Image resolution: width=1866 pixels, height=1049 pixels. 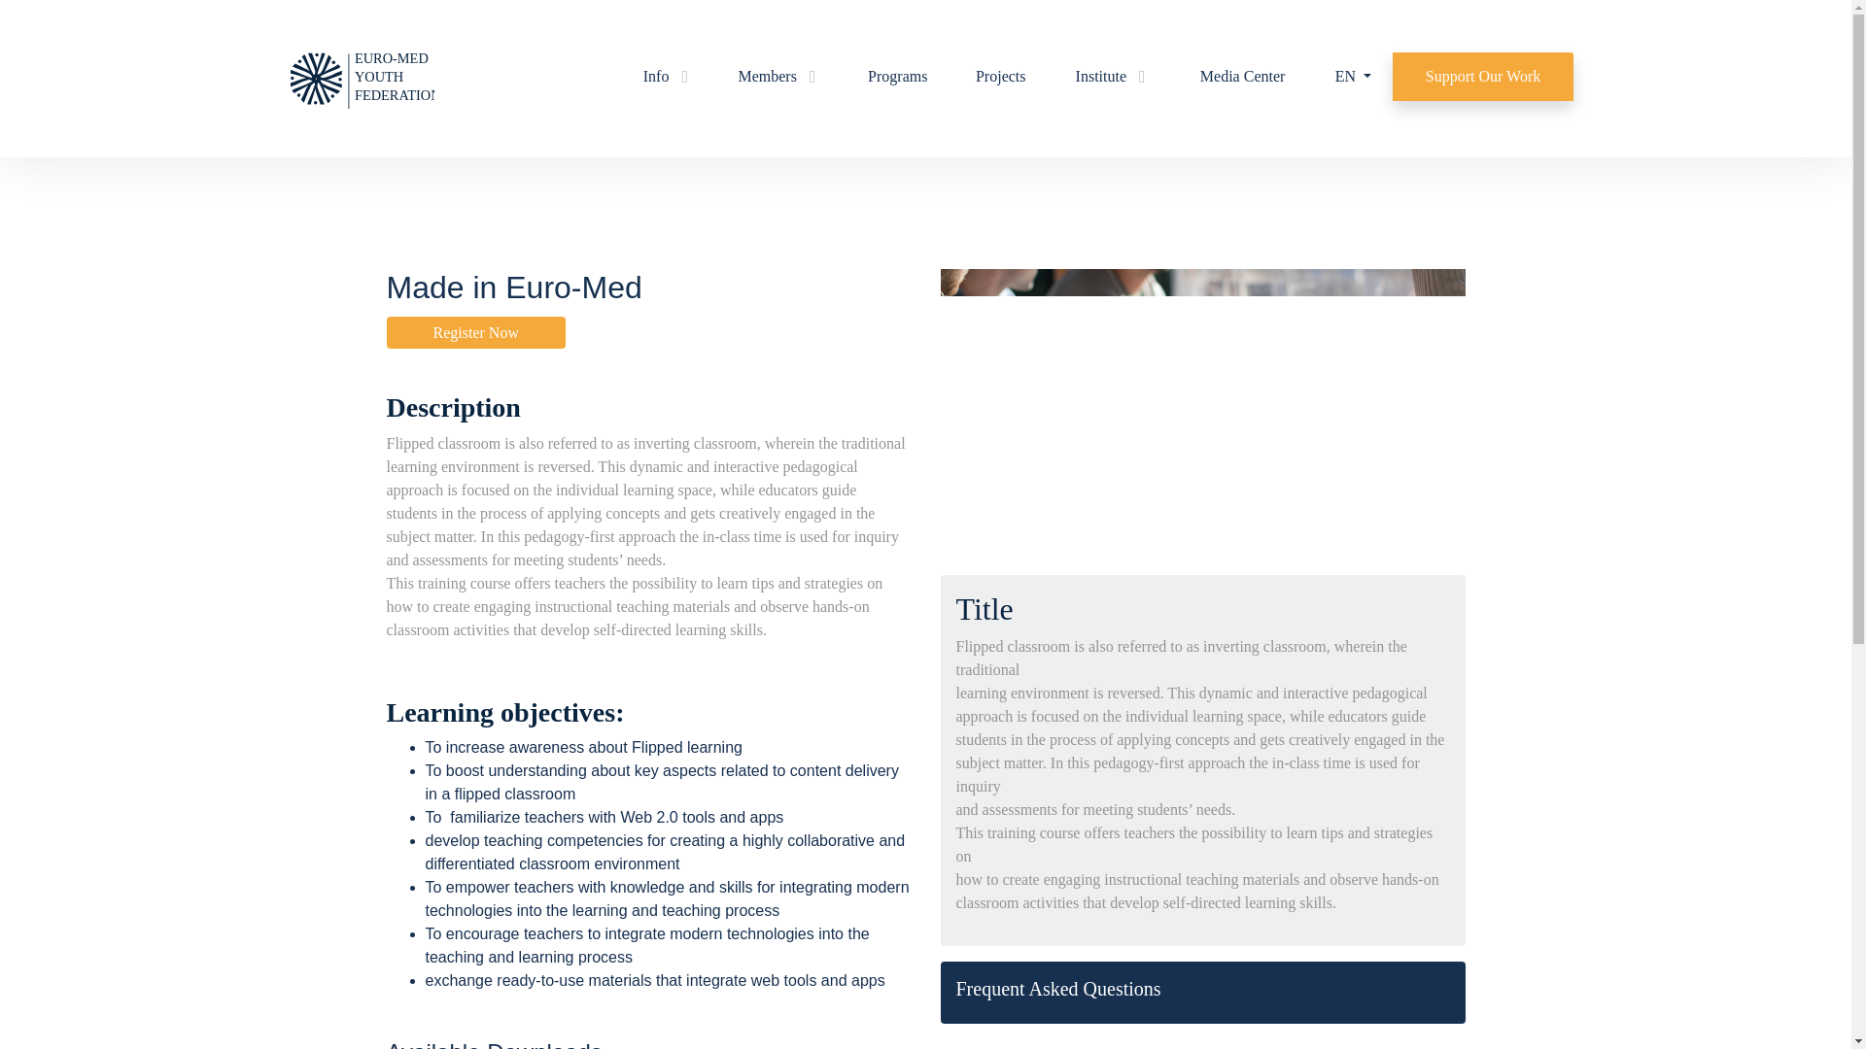 I want to click on EN, so click(x=1353, y=76).